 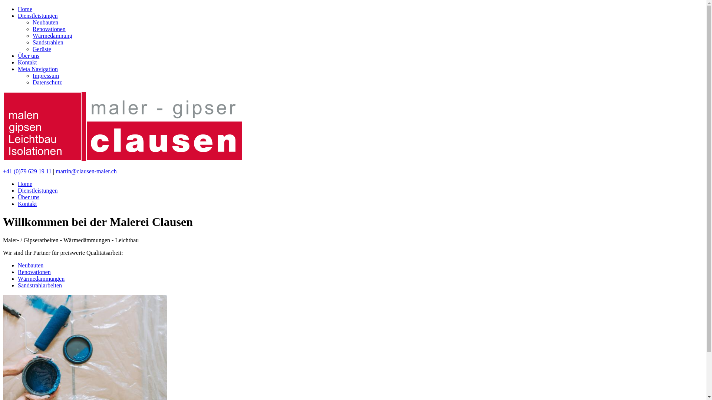 What do you see at coordinates (47, 82) in the screenshot?
I see `Datenschutz` at bounding box center [47, 82].